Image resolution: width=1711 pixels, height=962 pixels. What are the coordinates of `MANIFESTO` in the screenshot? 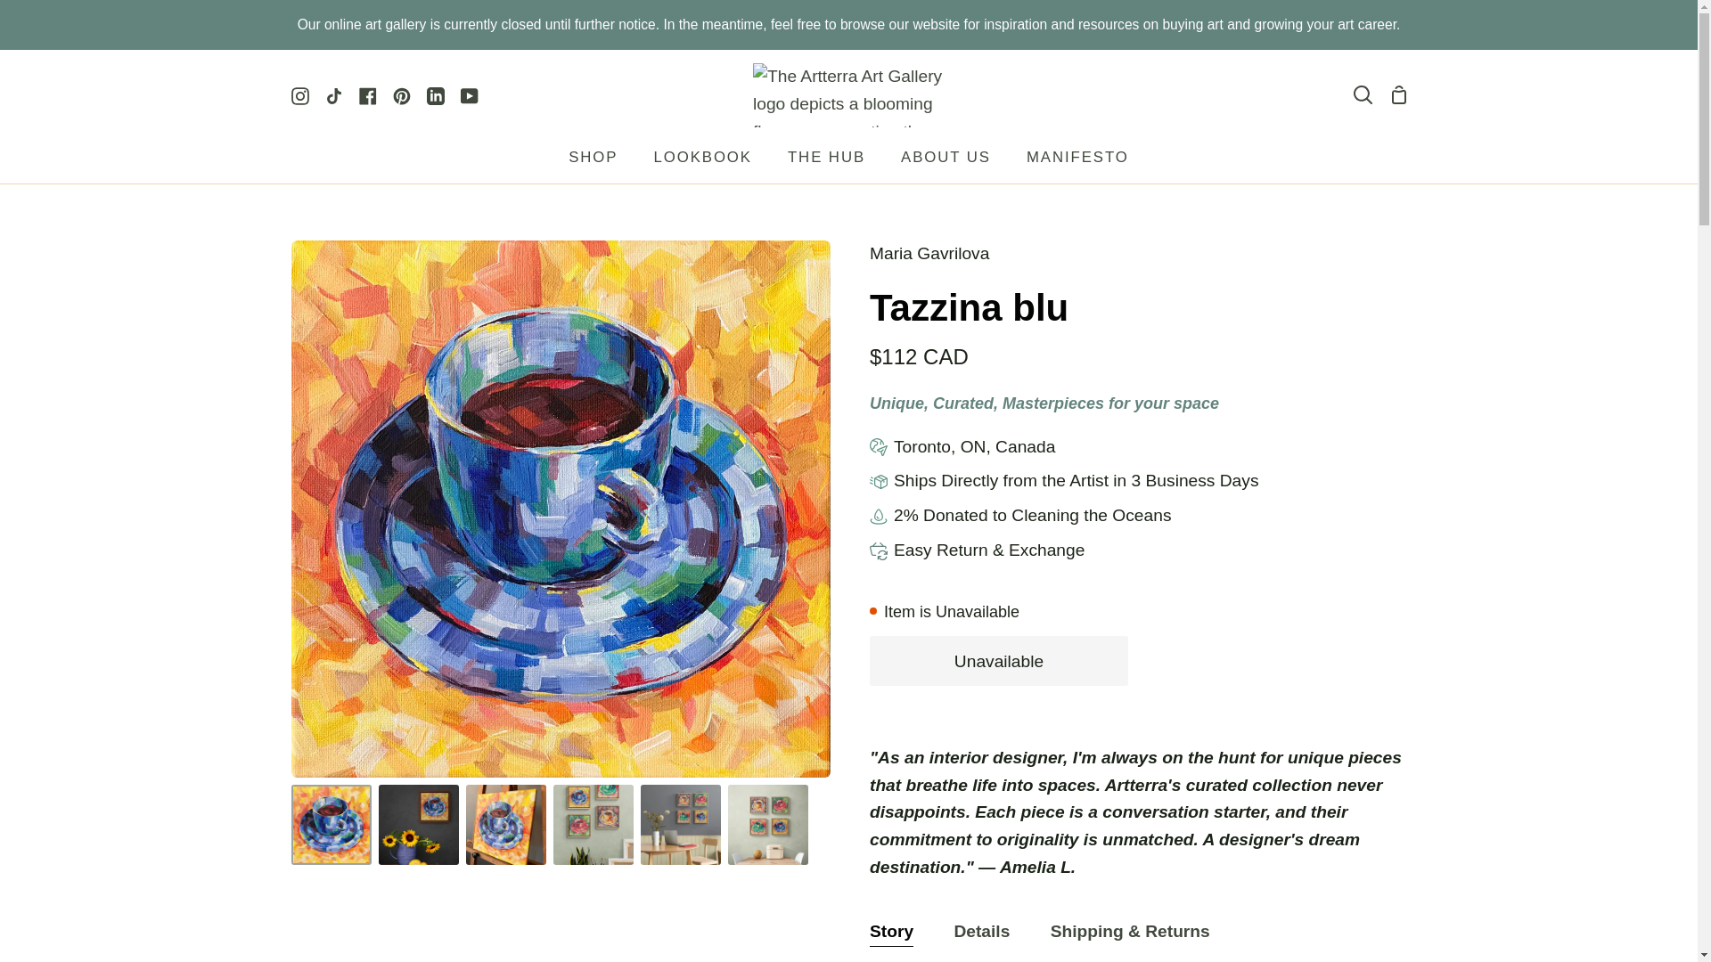 It's located at (1077, 162).